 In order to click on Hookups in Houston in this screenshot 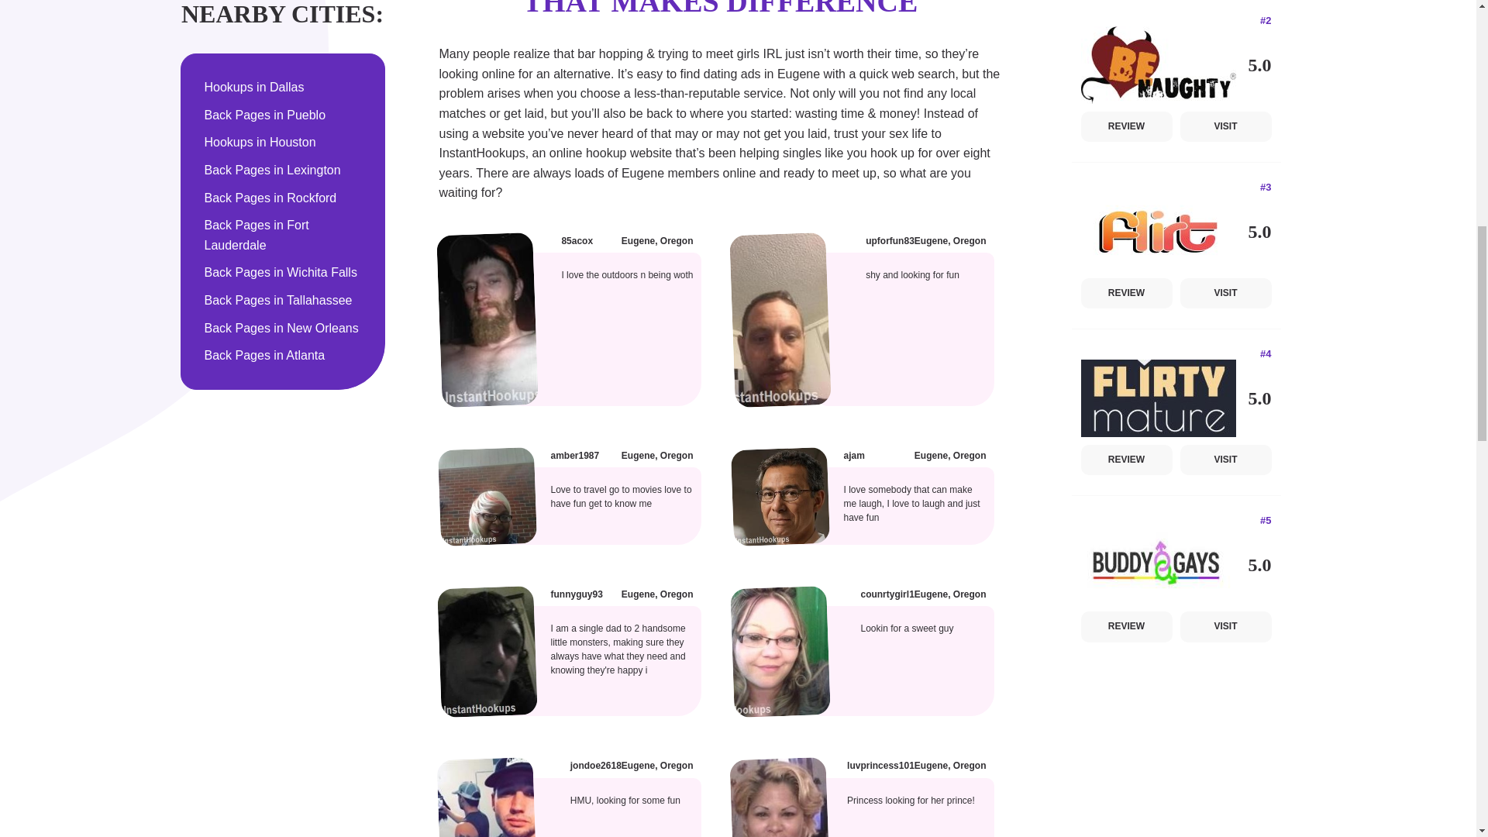, I will do `click(283, 142)`.